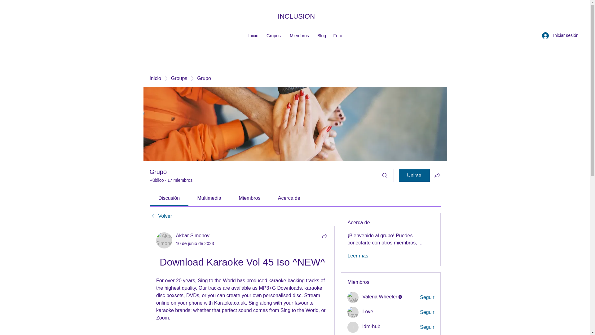  What do you see at coordinates (427, 297) in the screenshot?
I see `Seguir` at bounding box center [427, 297].